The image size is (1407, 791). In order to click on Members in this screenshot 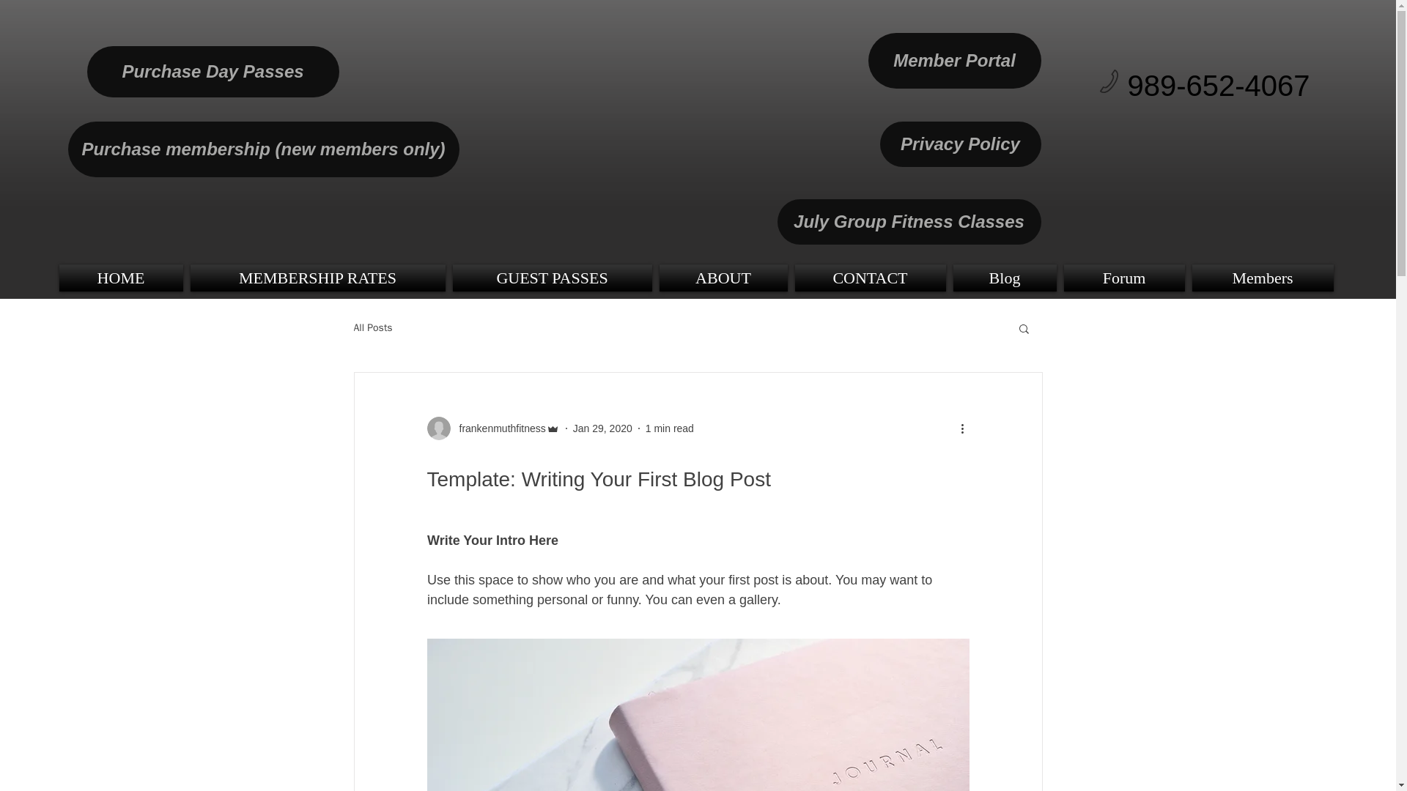, I will do `click(1261, 278)`.